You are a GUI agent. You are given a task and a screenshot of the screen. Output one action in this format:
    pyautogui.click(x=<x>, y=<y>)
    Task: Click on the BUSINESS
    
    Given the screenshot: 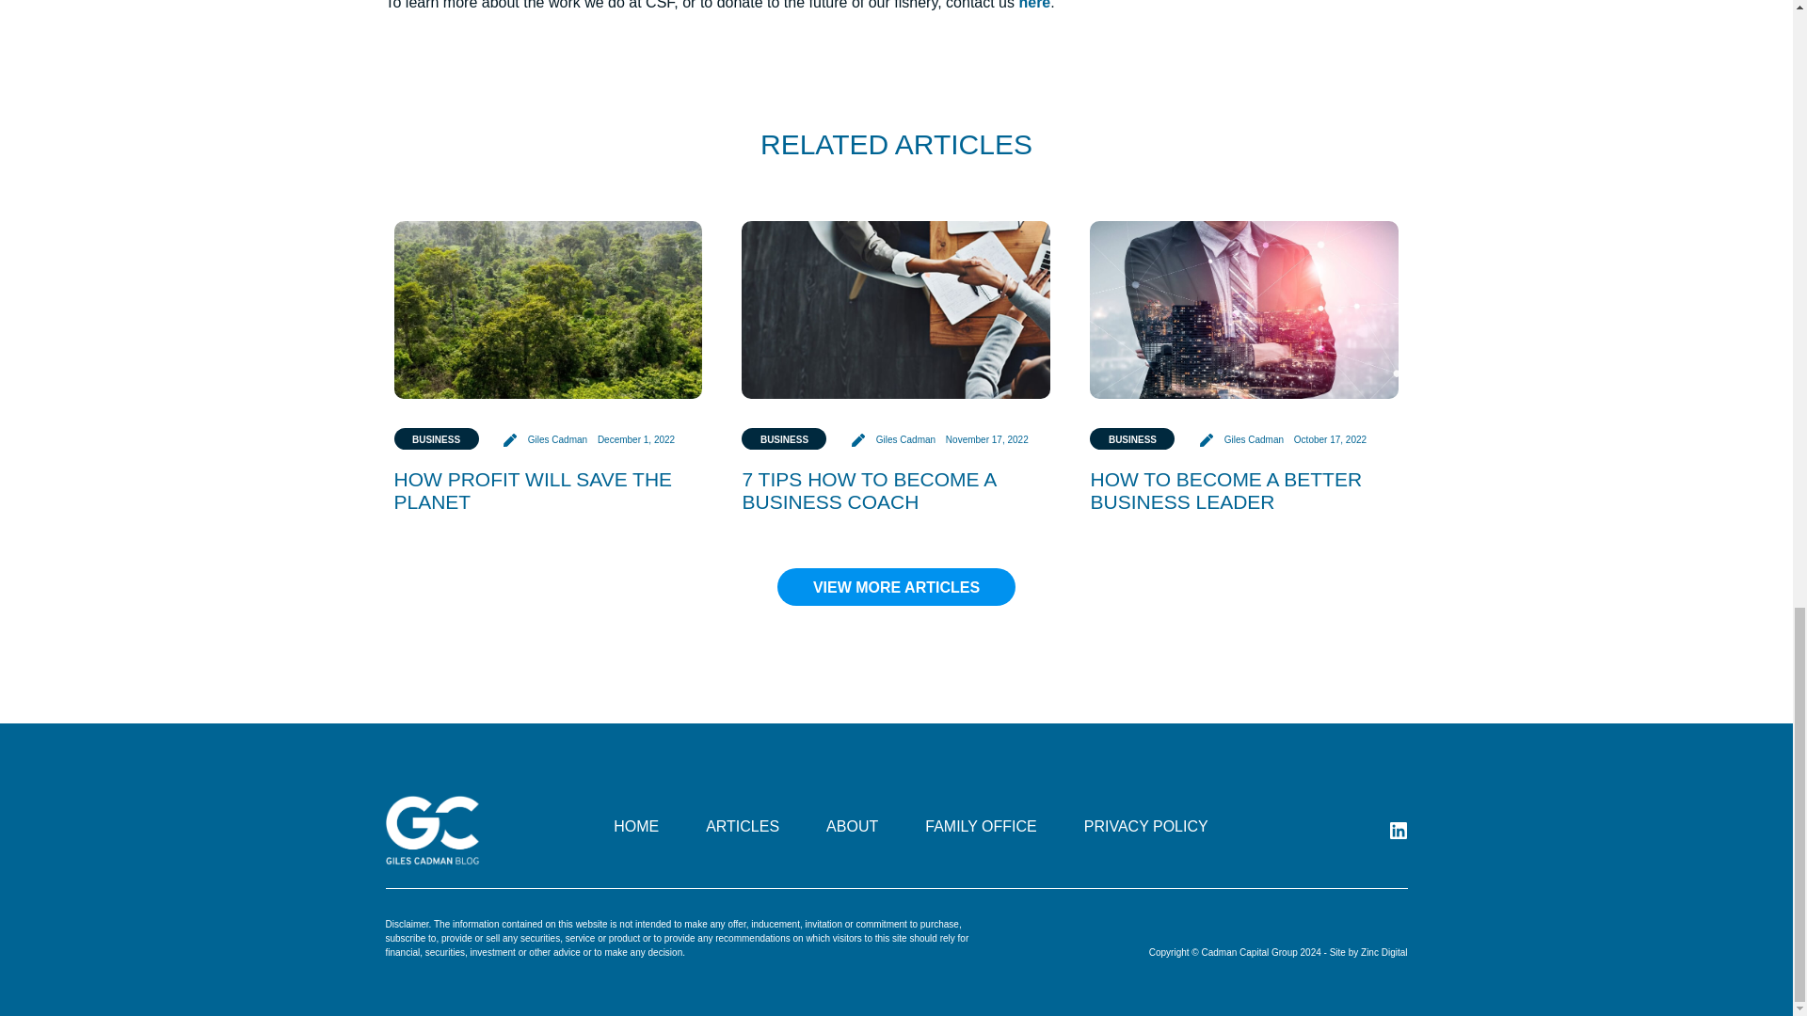 What is the action you would take?
    pyautogui.click(x=783, y=438)
    